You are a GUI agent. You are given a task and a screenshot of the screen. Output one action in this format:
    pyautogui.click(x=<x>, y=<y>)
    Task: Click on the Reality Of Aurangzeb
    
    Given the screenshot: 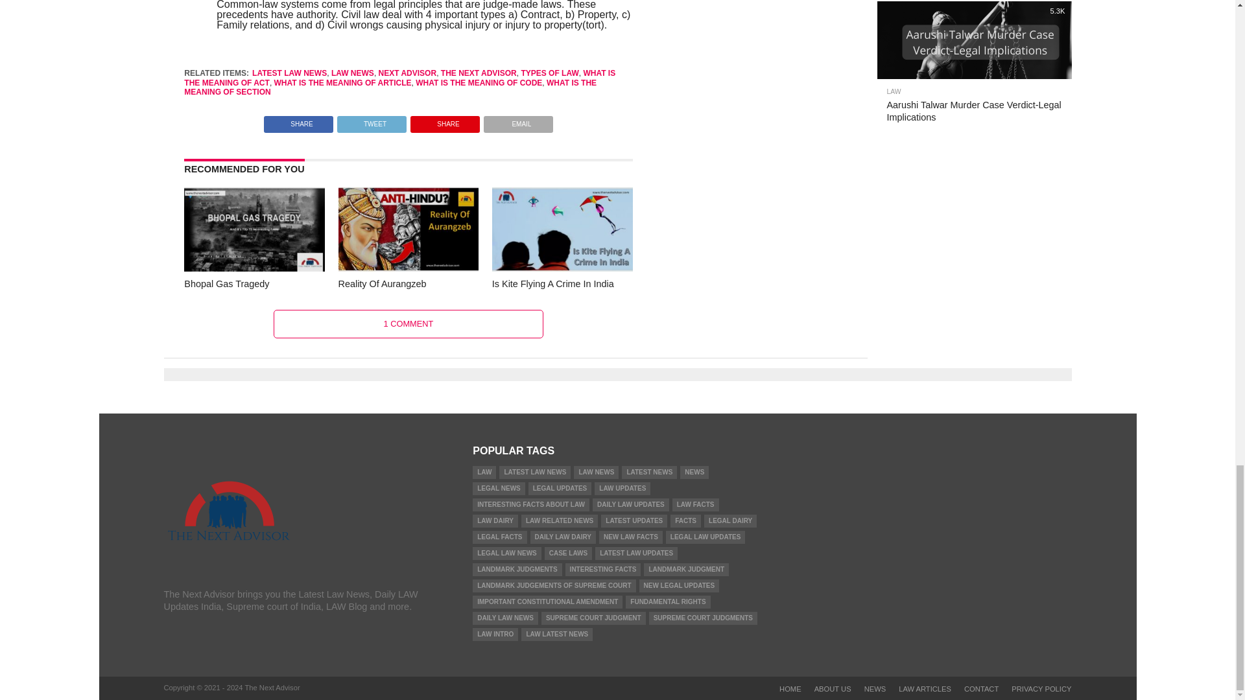 What is the action you would take?
    pyautogui.click(x=409, y=268)
    